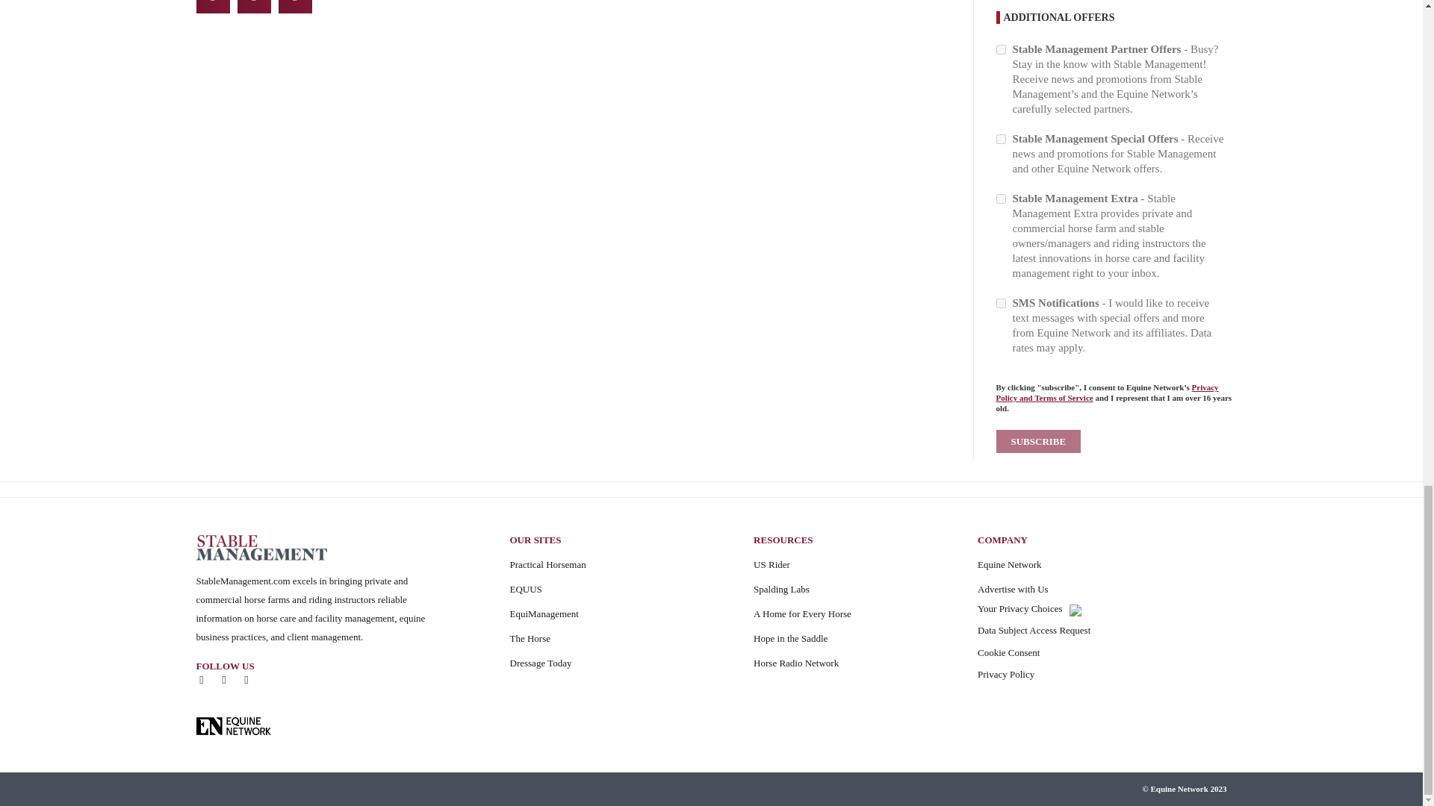 The height and width of the screenshot is (806, 1434). I want to click on 7d0c6f1d-69c5-4522-93be-35477d857179, so click(1001, 199).